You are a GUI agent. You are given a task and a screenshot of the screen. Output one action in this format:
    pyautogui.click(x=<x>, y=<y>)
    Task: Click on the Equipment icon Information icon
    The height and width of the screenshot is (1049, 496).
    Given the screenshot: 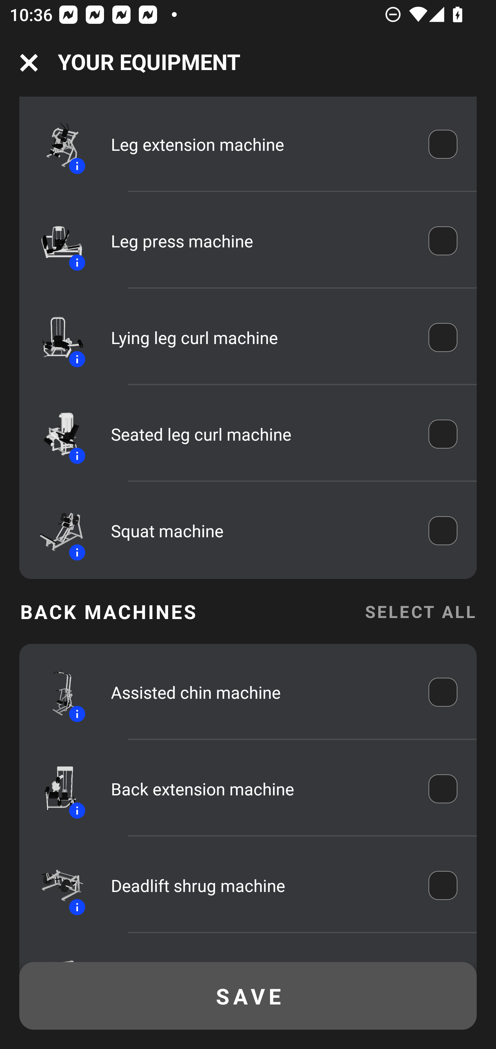 What is the action you would take?
    pyautogui.click(x=55, y=433)
    